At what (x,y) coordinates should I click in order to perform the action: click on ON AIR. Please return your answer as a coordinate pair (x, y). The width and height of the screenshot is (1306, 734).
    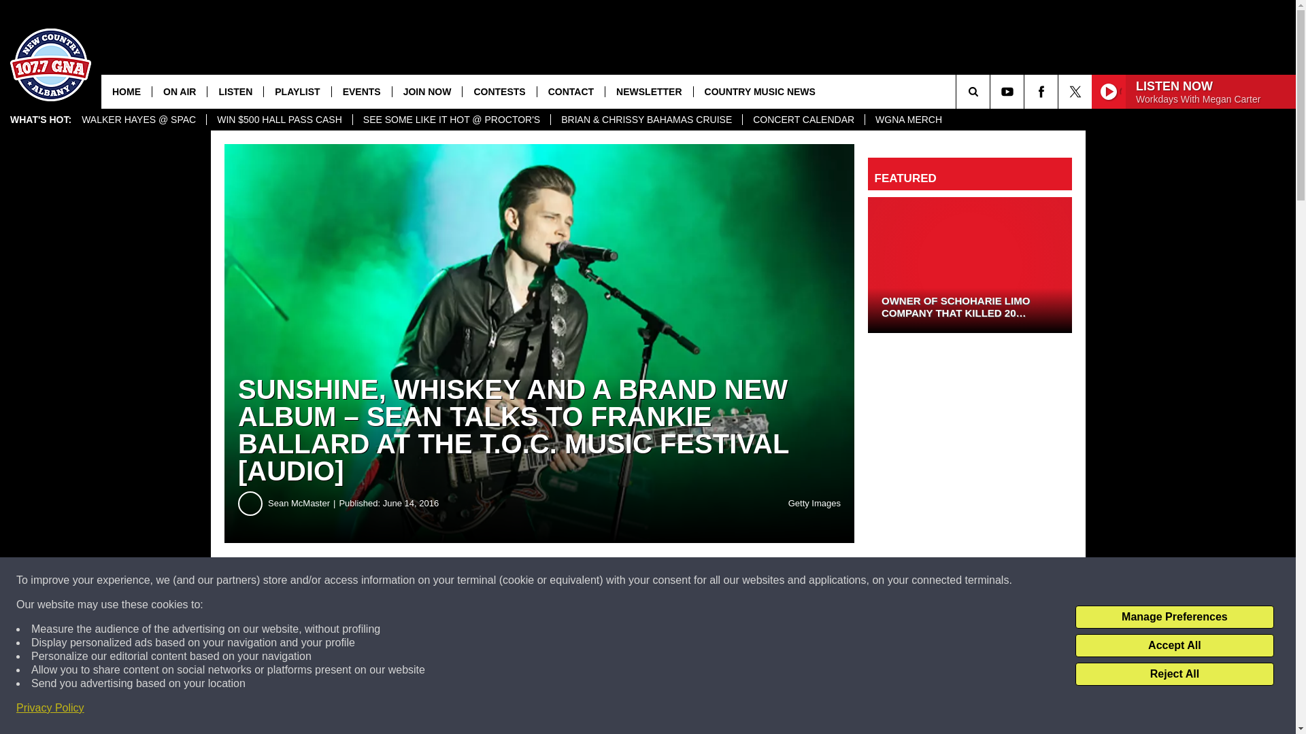
    Looking at the image, I should click on (178, 91).